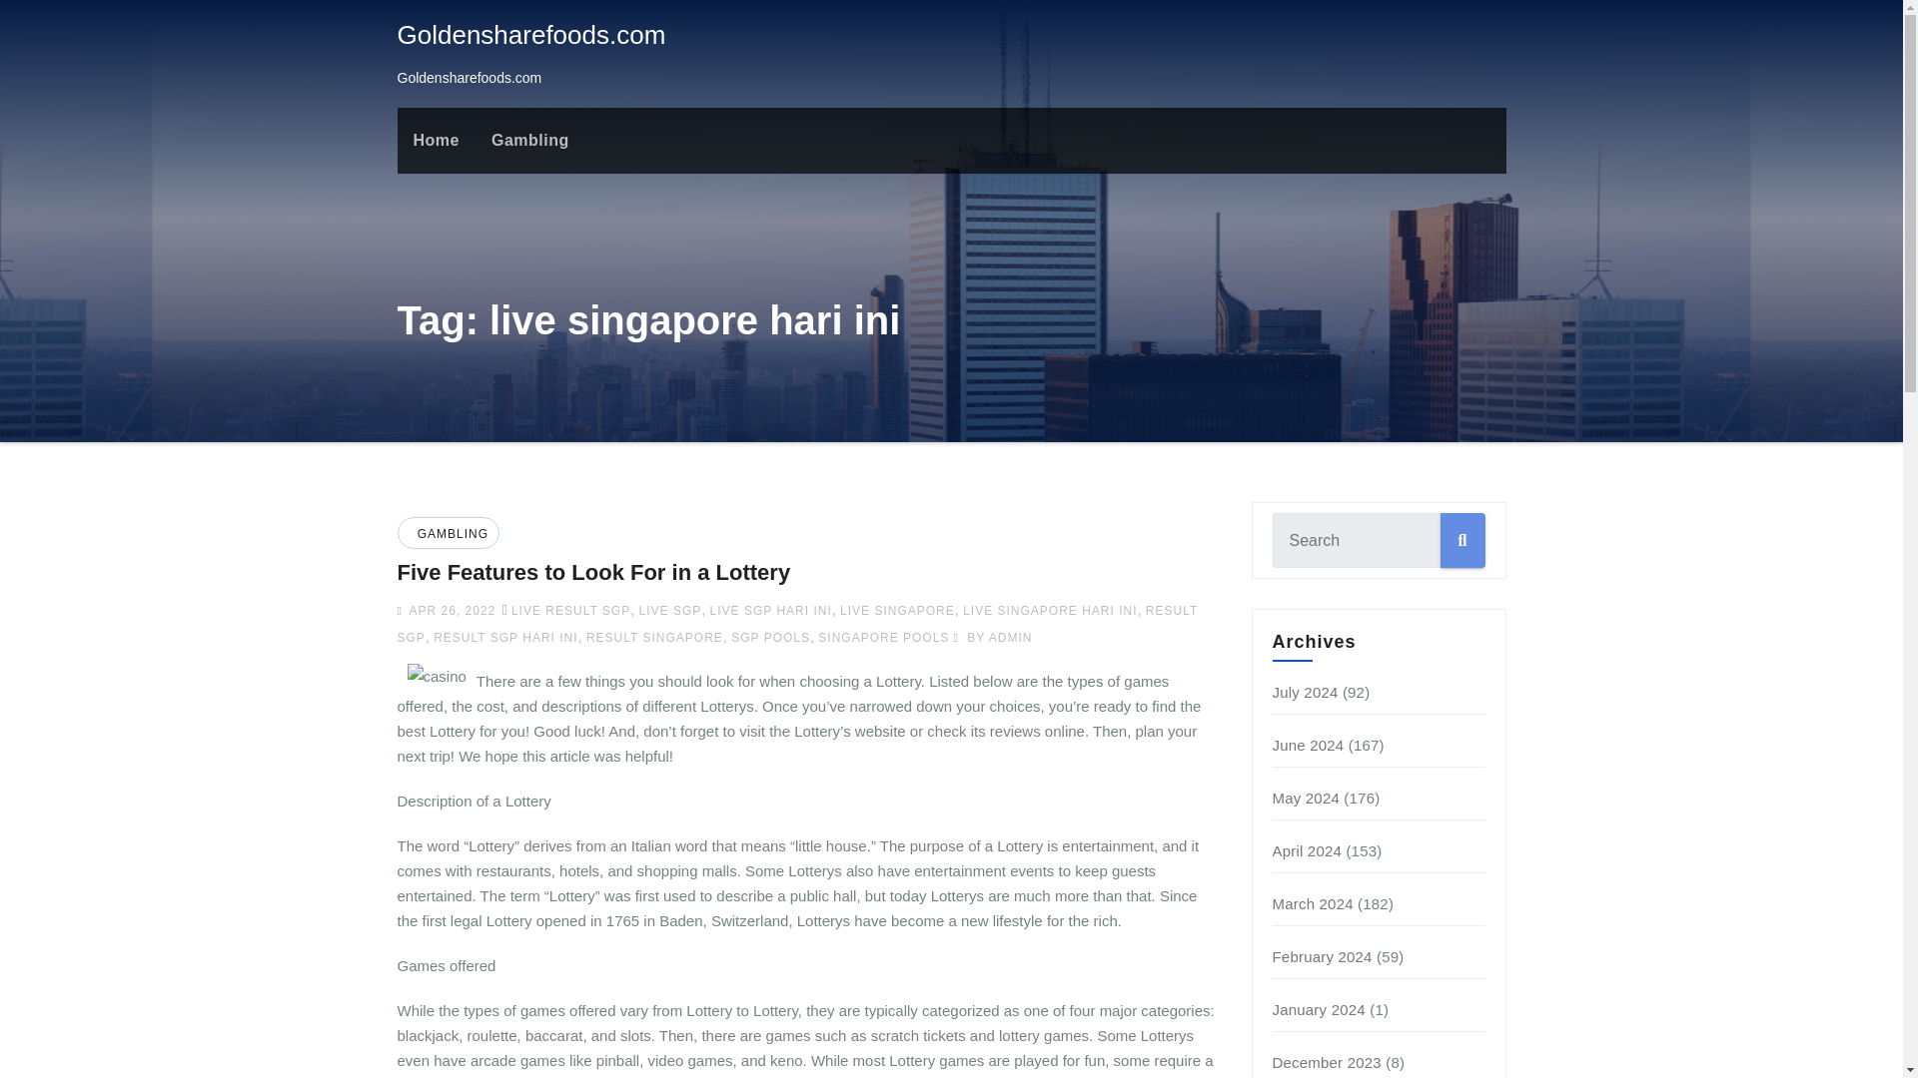 This screenshot has height=1078, width=1918. I want to click on GAMBLING, so click(450, 534).